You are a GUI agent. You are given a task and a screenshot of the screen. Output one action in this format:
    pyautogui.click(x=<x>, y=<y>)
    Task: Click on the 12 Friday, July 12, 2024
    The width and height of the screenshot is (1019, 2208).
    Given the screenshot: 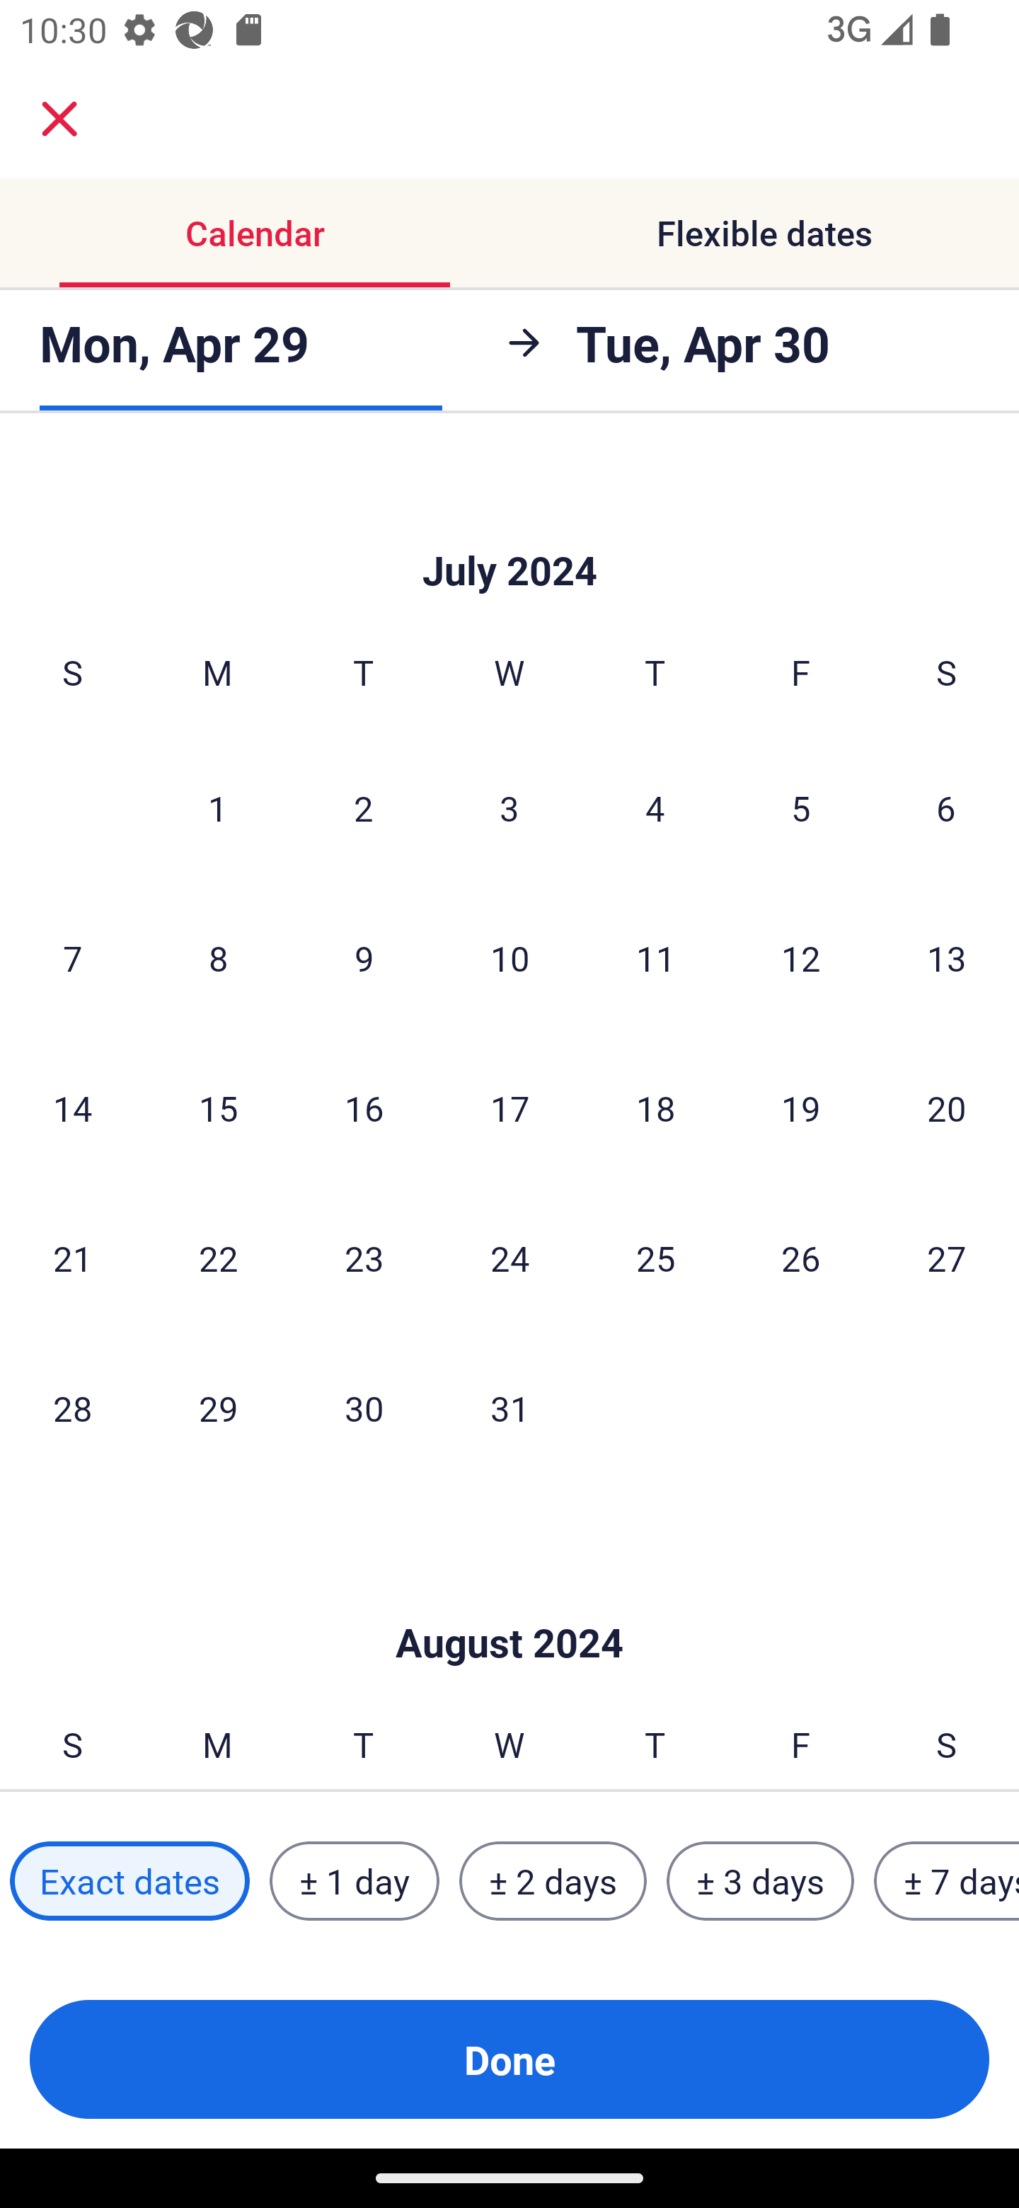 What is the action you would take?
    pyautogui.click(x=801, y=958)
    